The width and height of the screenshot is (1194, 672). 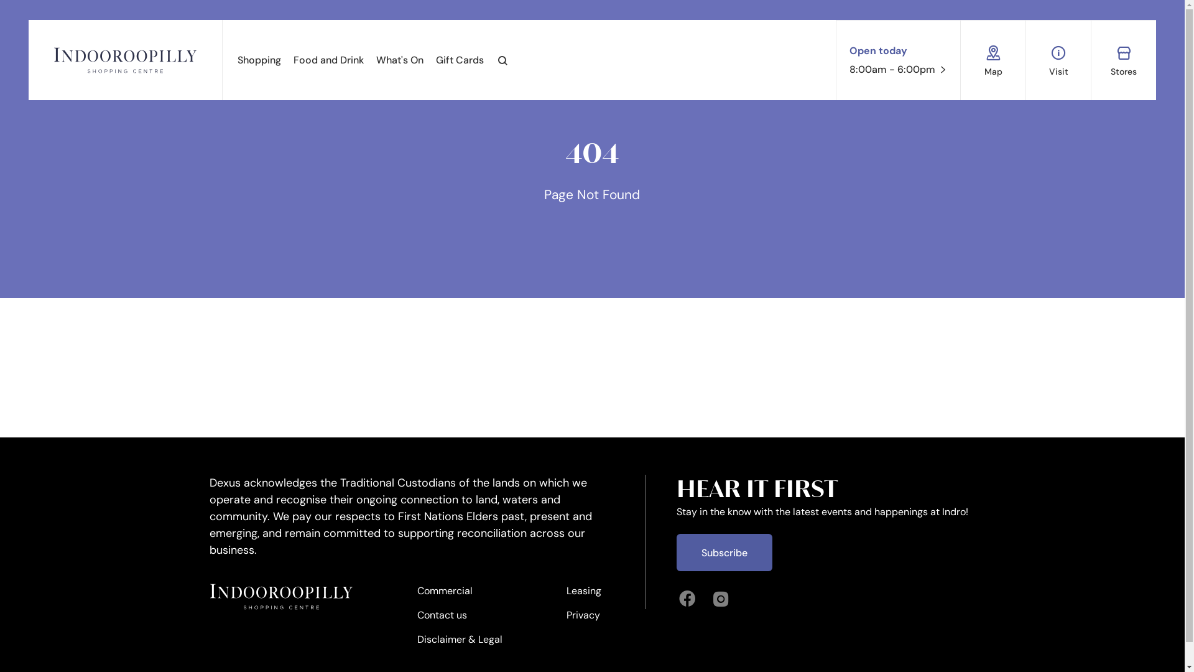 I want to click on Stores, so click(x=1124, y=60).